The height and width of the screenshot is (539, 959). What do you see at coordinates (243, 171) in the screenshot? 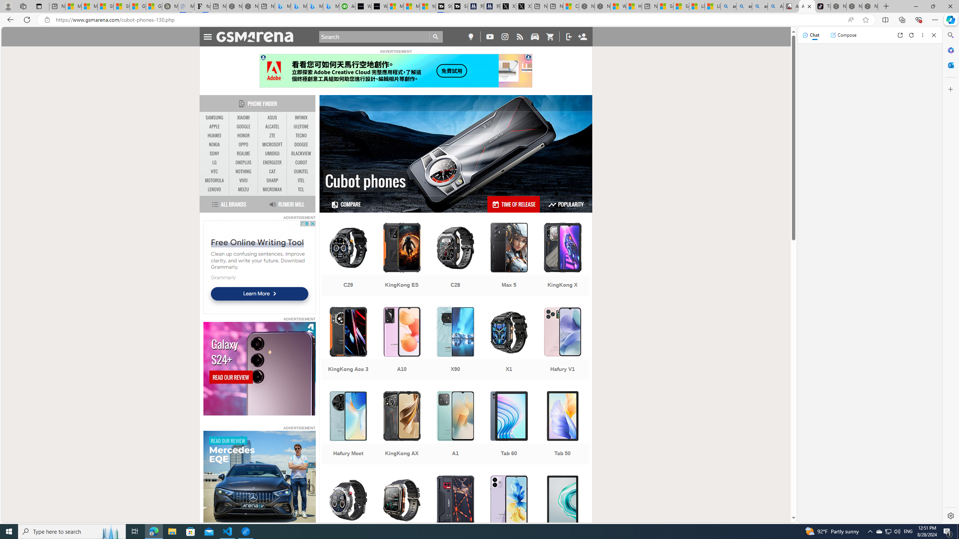
I see `NOTHING` at bounding box center [243, 171].